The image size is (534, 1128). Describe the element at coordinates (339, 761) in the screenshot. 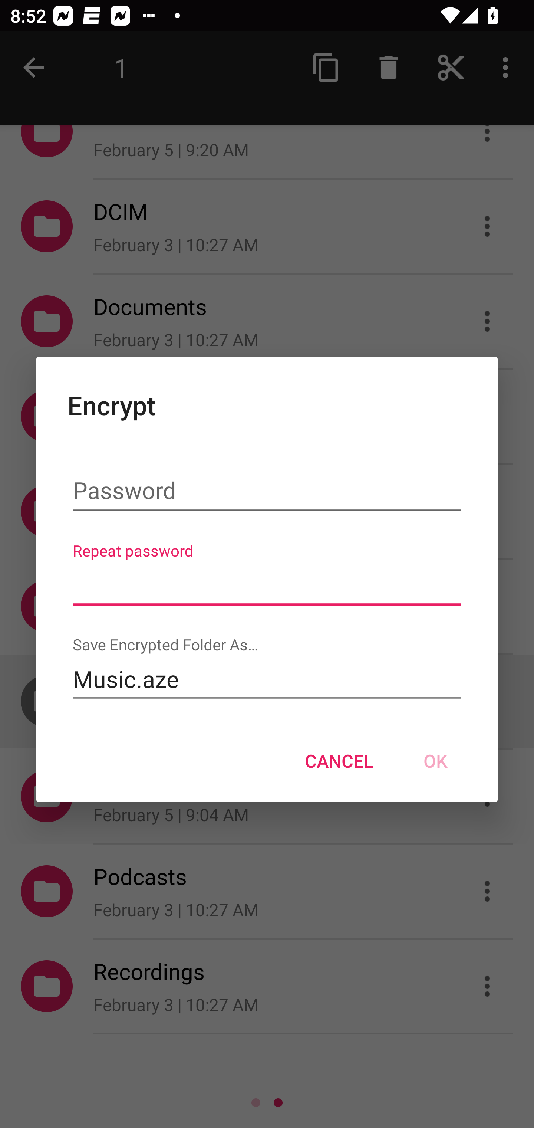

I see `CANCEL` at that location.